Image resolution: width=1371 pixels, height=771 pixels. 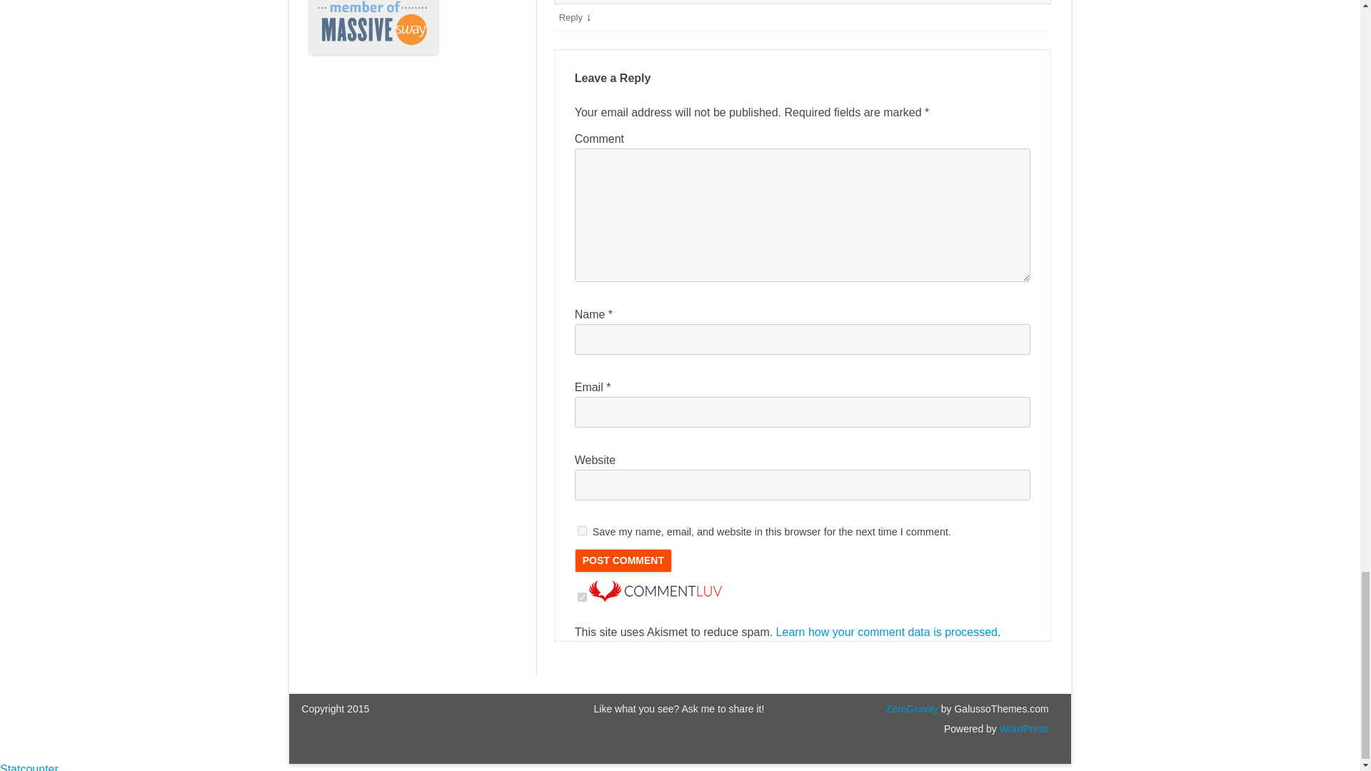 What do you see at coordinates (581, 530) in the screenshot?
I see `yes` at bounding box center [581, 530].